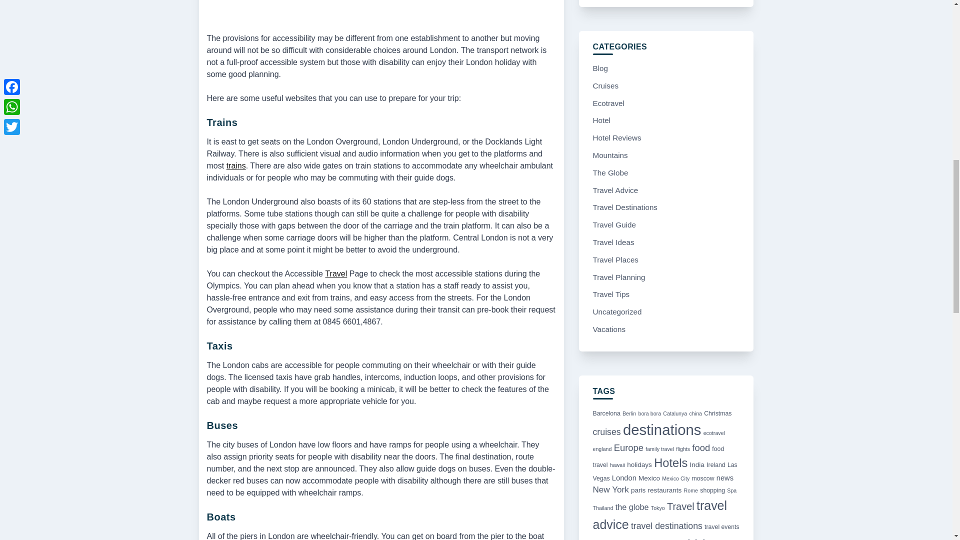 The image size is (960, 540). What do you see at coordinates (336, 273) in the screenshot?
I see `Travel` at bounding box center [336, 273].